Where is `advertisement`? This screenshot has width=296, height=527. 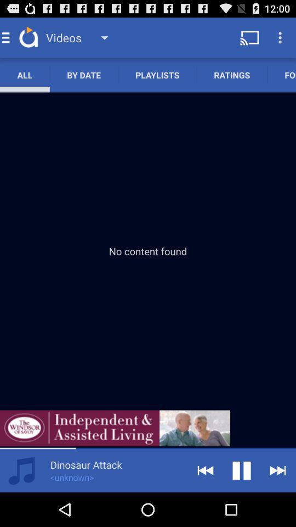 advertisement is located at coordinates (115, 428).